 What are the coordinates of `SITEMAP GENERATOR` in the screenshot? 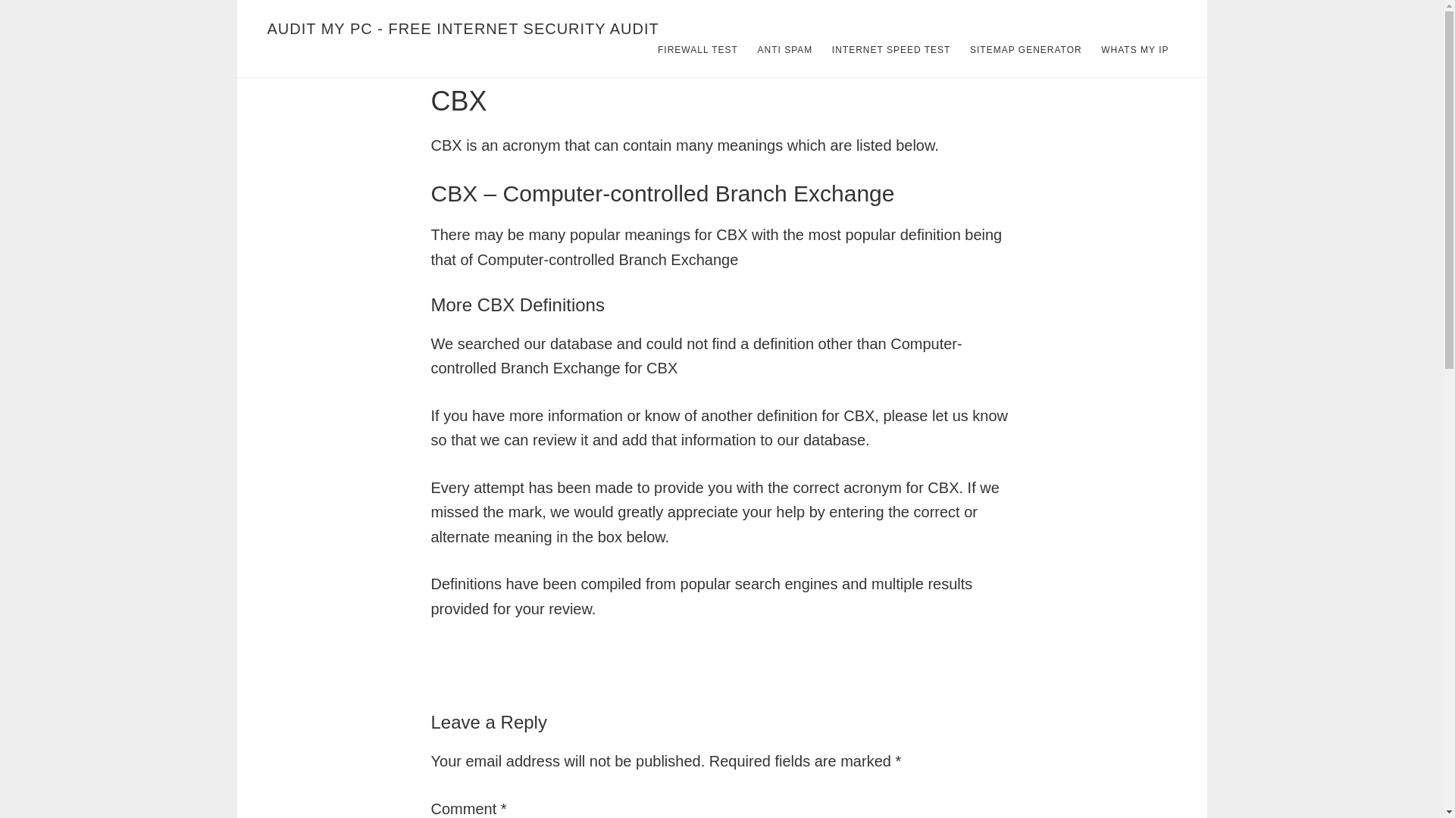 It's located at (1026, 50).